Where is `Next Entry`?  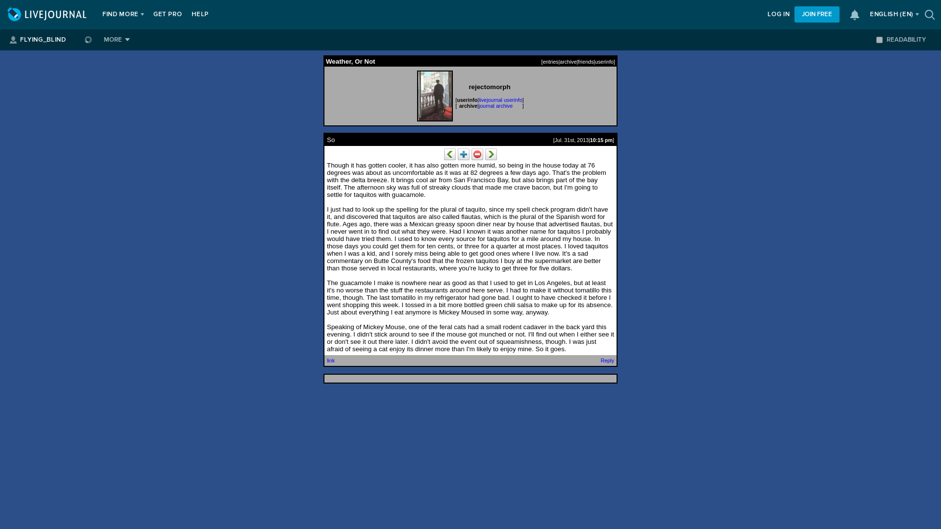 Next Entry is located at coordinates (491, 154).